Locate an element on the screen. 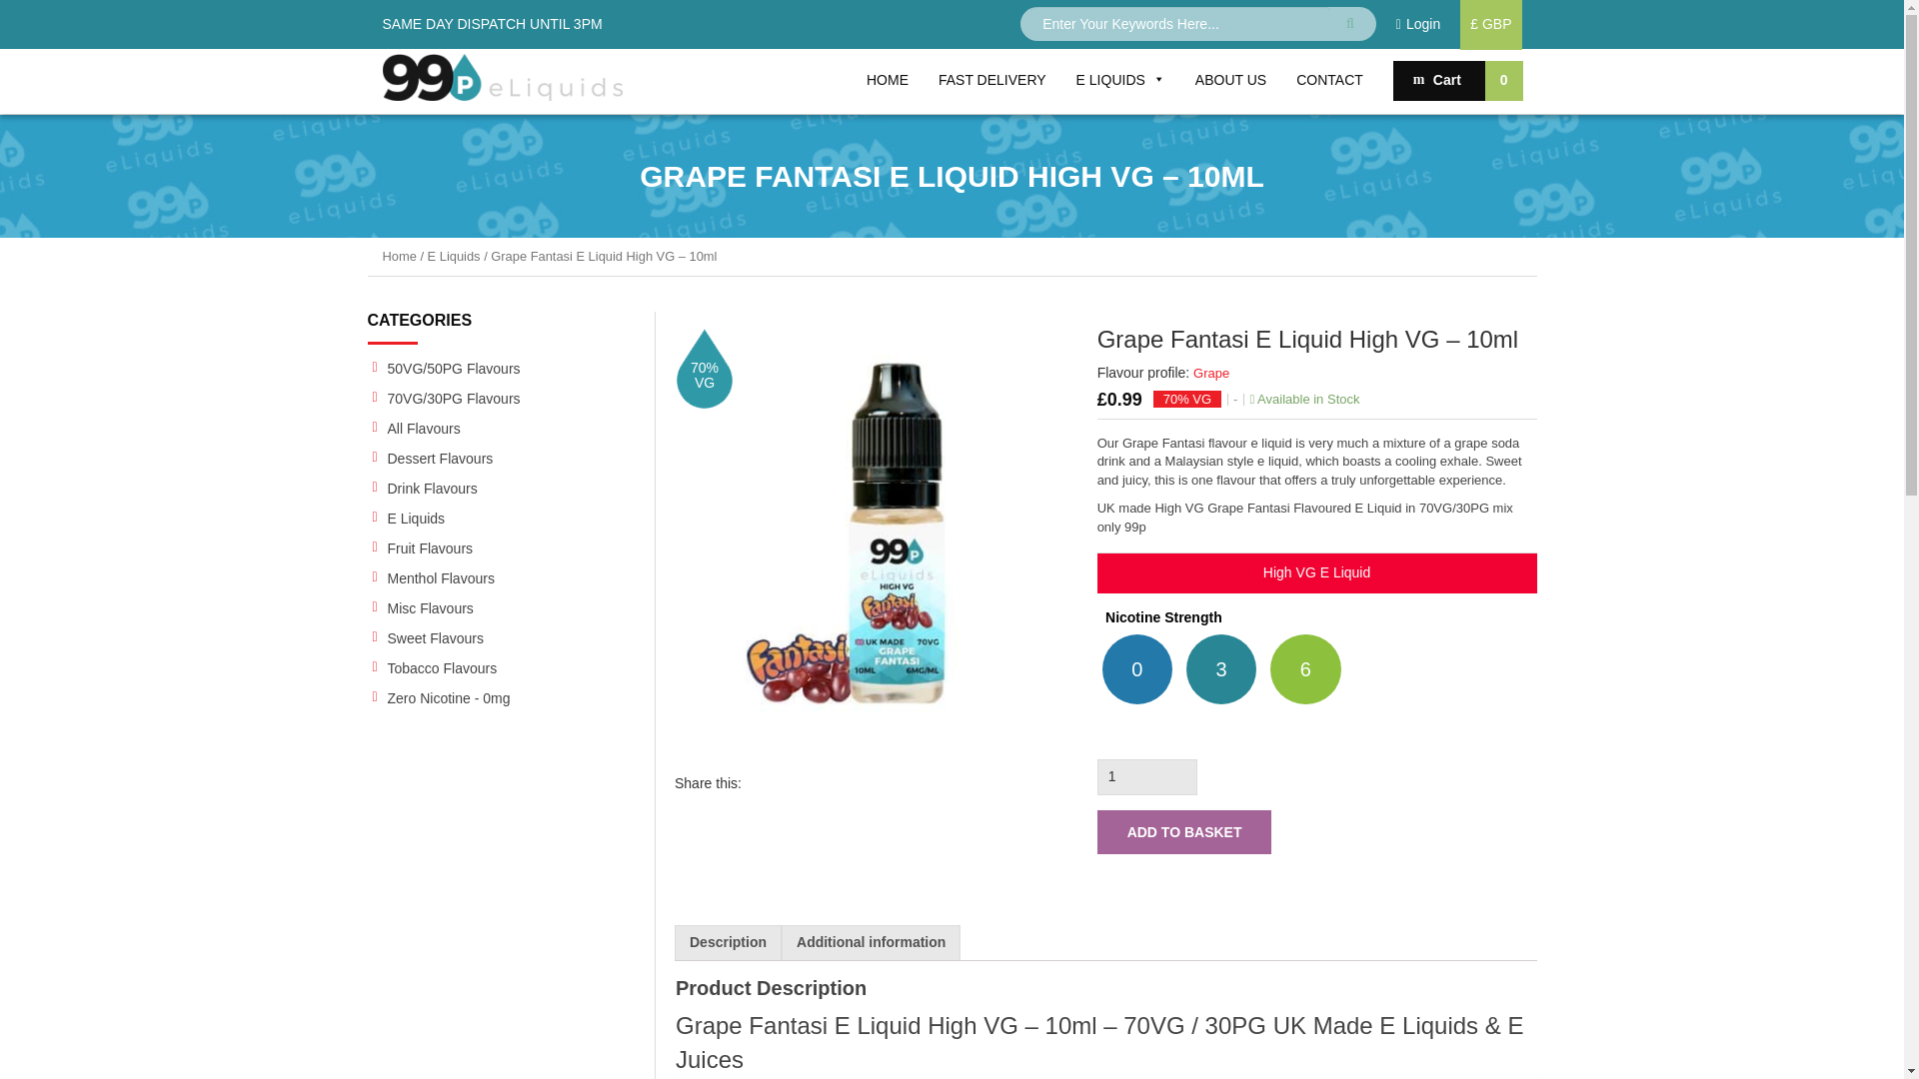 The image size is (1919, 1079). E LIQUIDS is located at coordinates (1119, 80).